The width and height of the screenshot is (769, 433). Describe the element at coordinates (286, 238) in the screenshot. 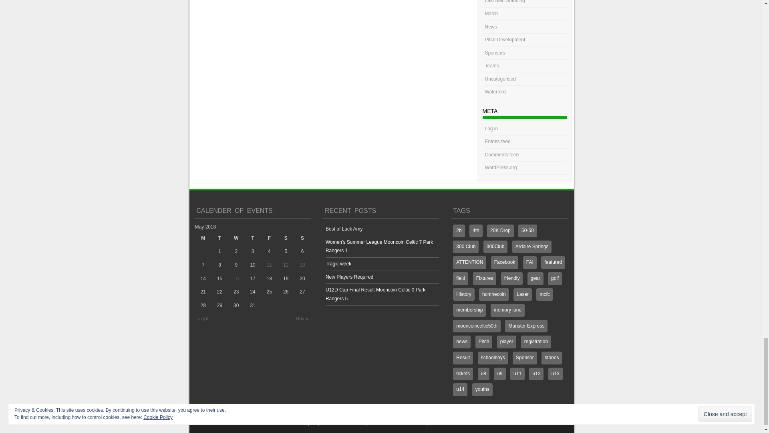

I see `Saturday` at that location.